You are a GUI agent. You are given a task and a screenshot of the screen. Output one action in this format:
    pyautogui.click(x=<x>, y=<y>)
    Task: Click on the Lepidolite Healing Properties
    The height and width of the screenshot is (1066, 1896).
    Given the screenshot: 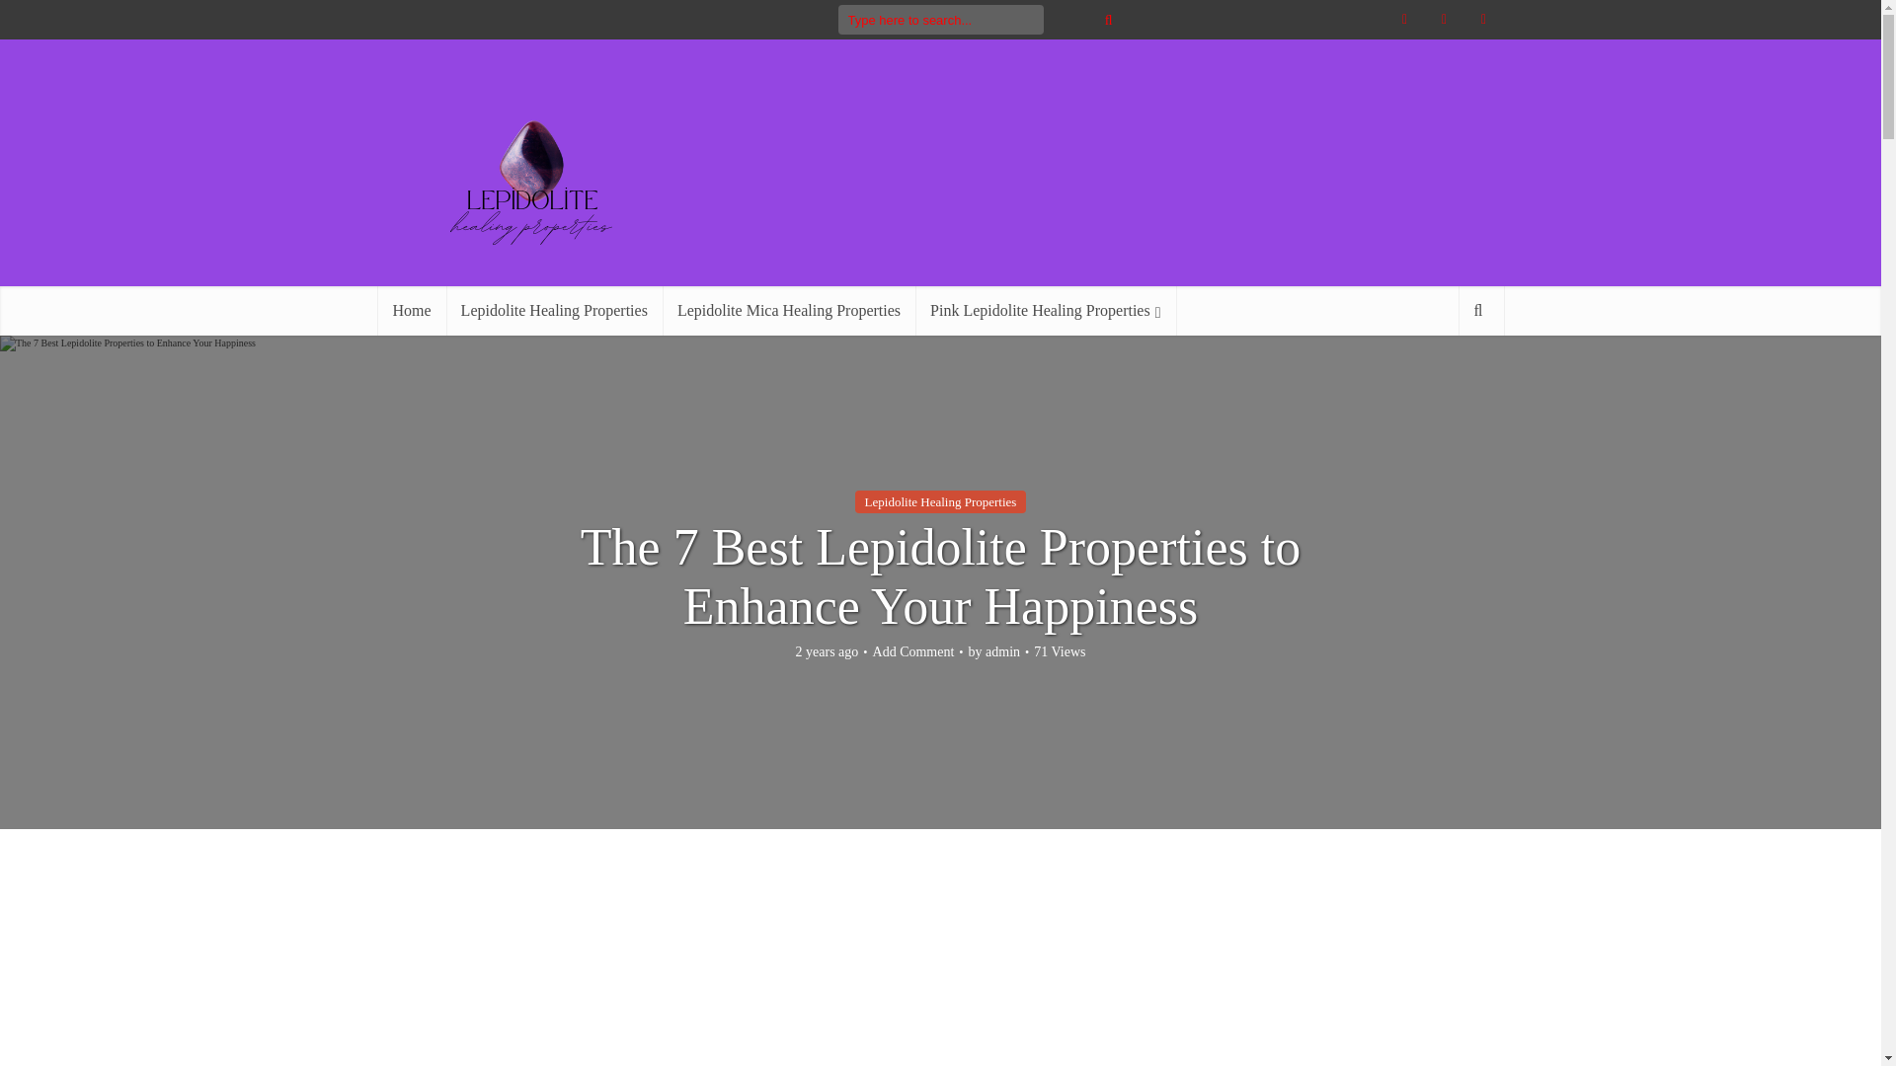 What is the action you would take?
    pyautogui.click(x=553, y=311)
    